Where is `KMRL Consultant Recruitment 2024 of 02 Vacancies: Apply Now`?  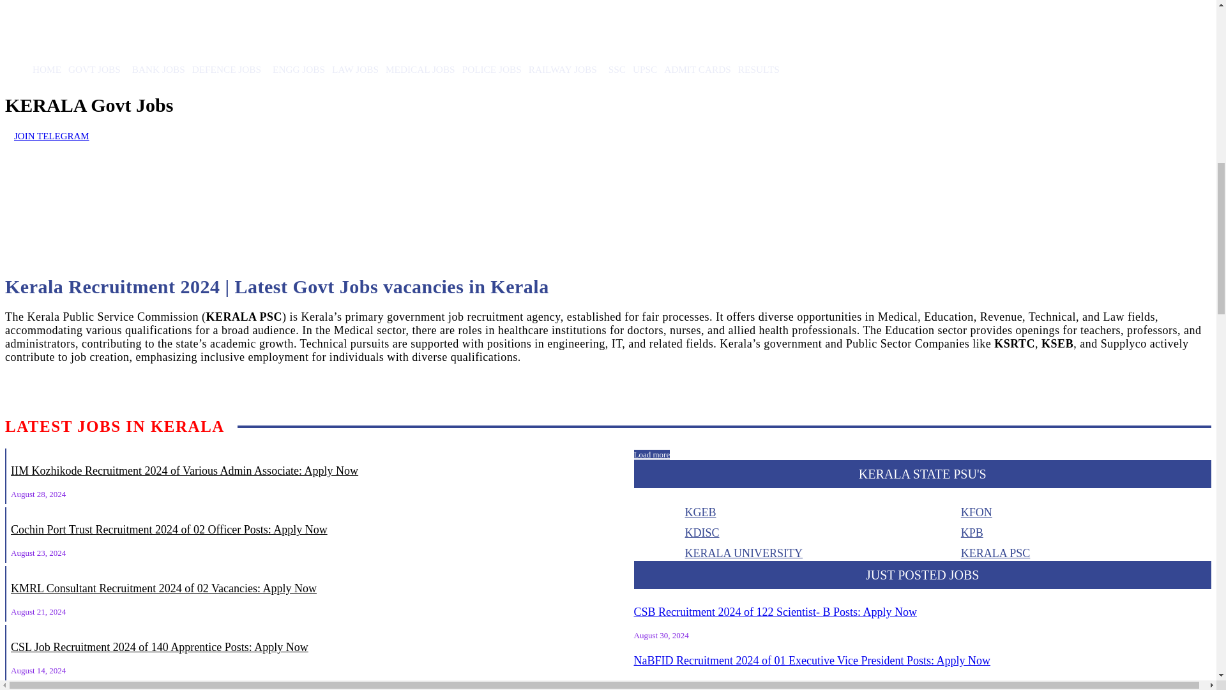 KMRL Consultant Recruitment 2024 of 02 Vacancies: Apply Now is located at coordinates (163, 588).